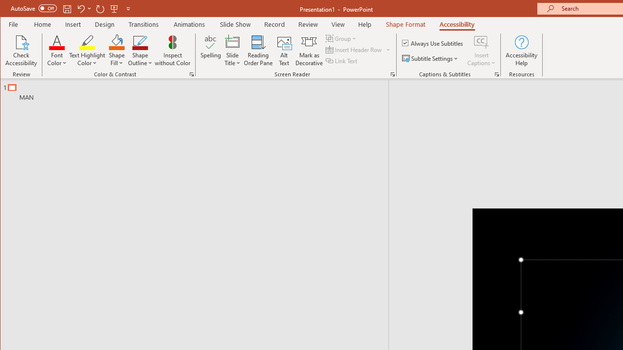 Image resolution: width=623 pixels, height=350 pixels. Describe the element at coordinates (392, 74) in the screenshot. I see `Screen Reader` at that location.